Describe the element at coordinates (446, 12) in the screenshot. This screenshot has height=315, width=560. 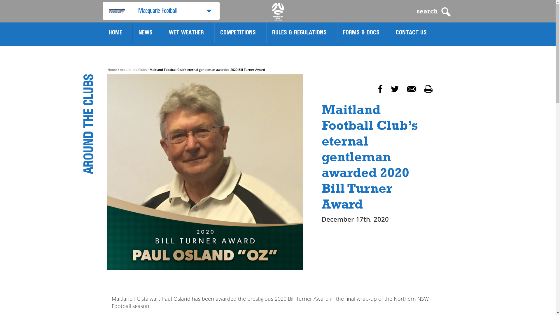
I see `S` at that location.